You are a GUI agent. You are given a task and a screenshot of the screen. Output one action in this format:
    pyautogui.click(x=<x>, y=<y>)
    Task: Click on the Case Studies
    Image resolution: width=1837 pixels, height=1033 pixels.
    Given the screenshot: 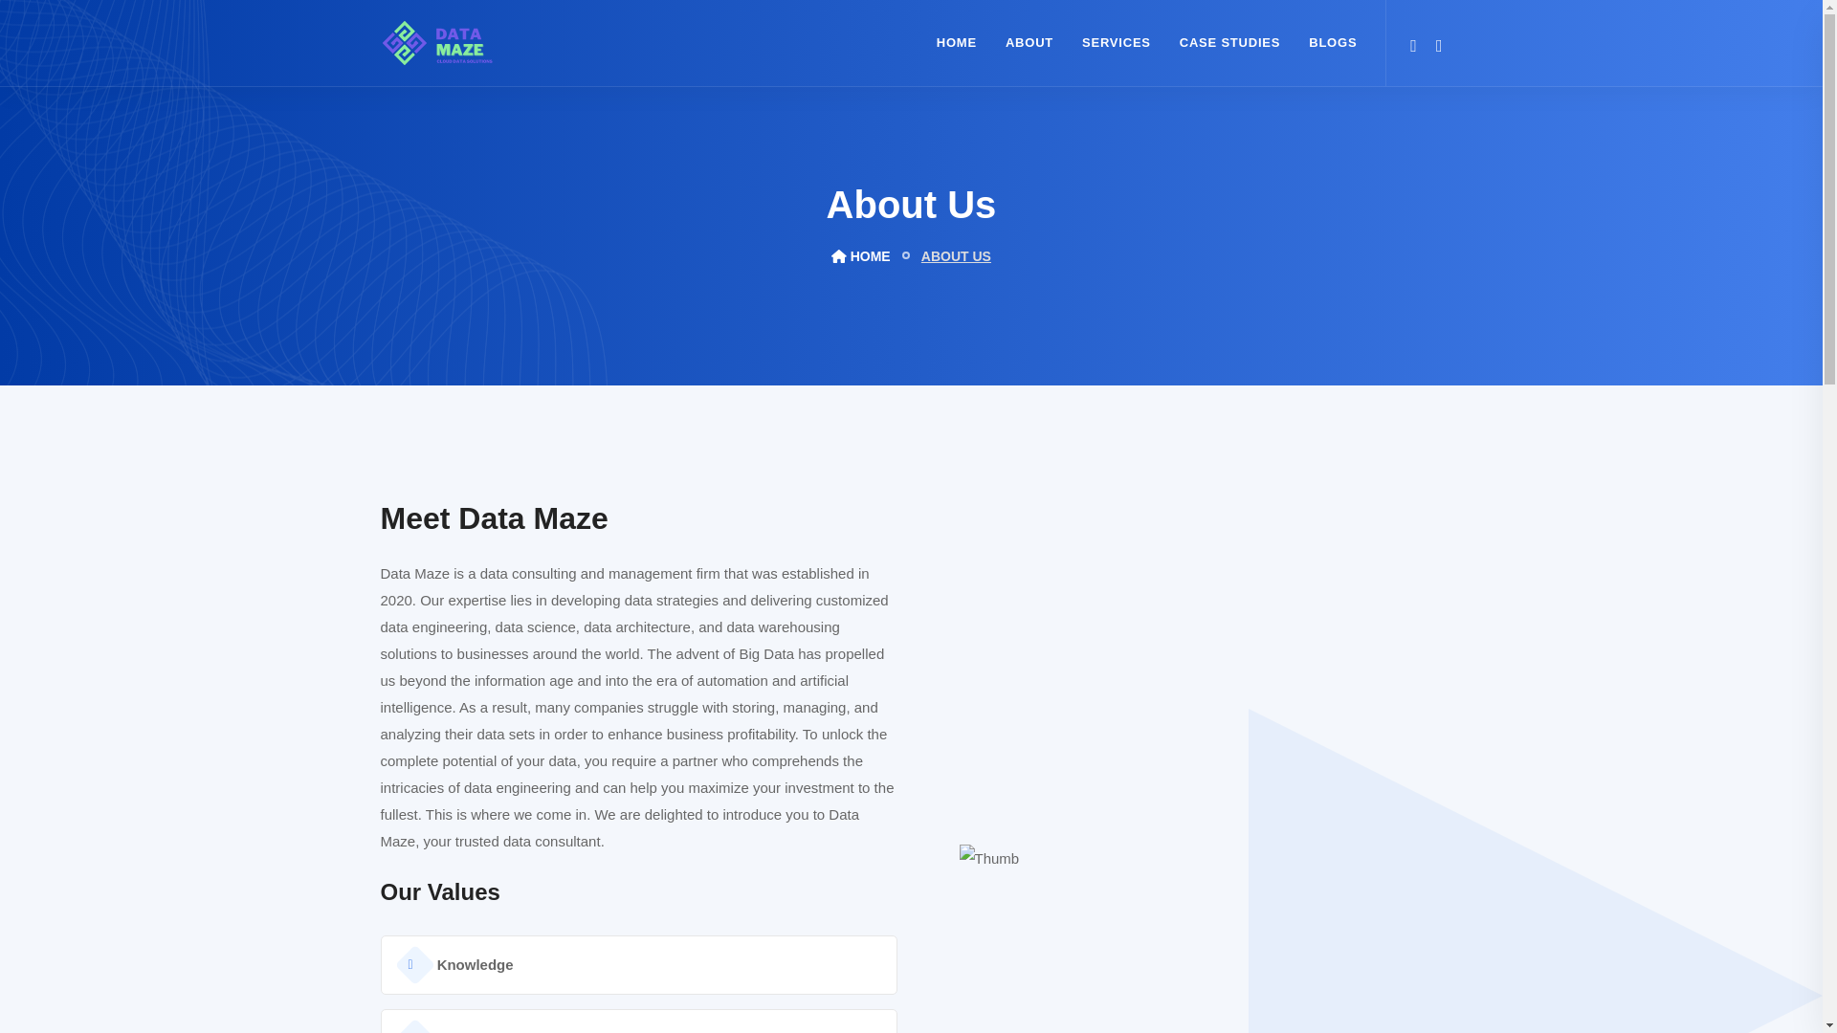 What is the action you would take?
    pyautogui.click(x=1229, y=42)
    